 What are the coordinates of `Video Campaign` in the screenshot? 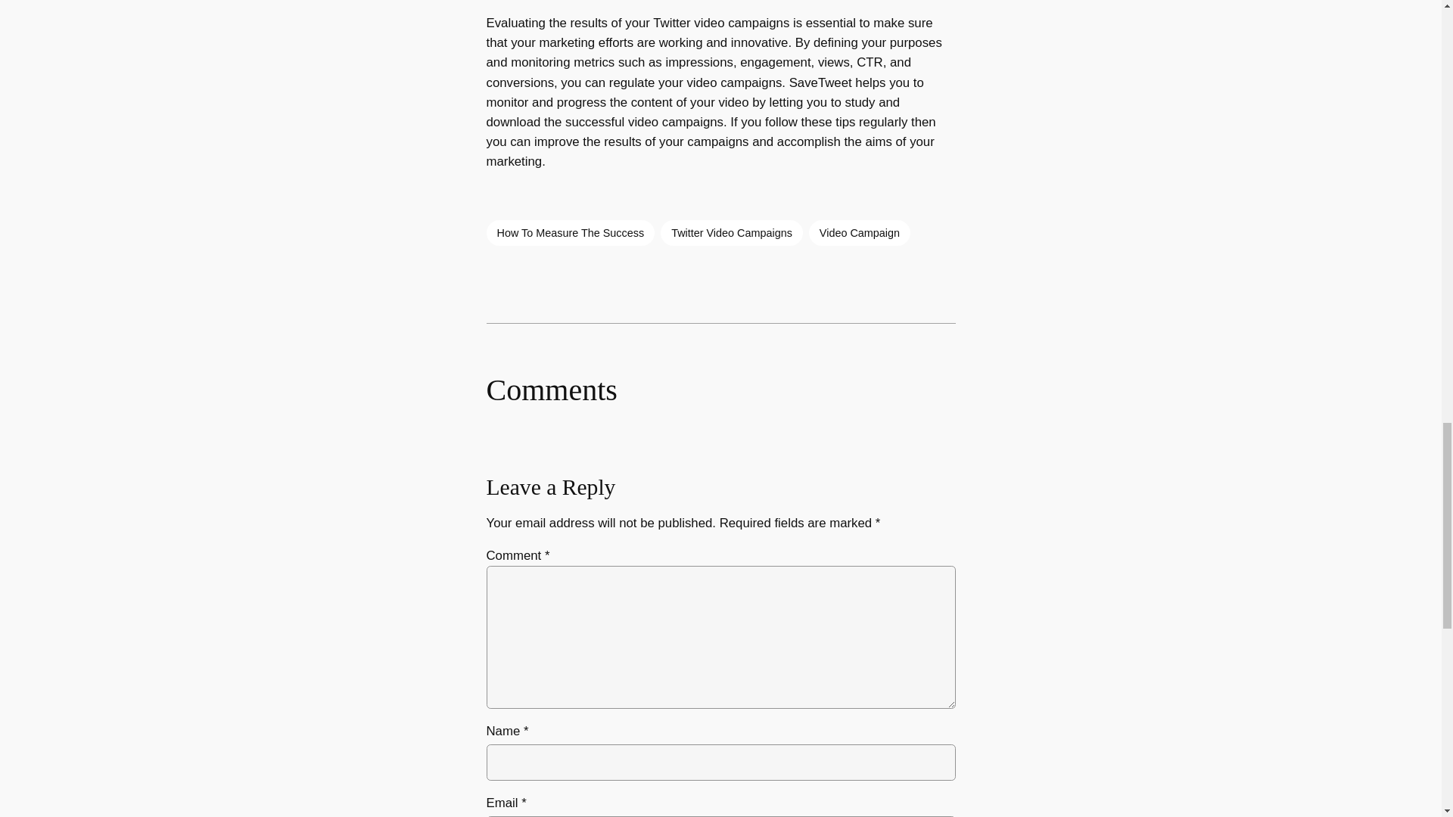 It's located at (860, 233).